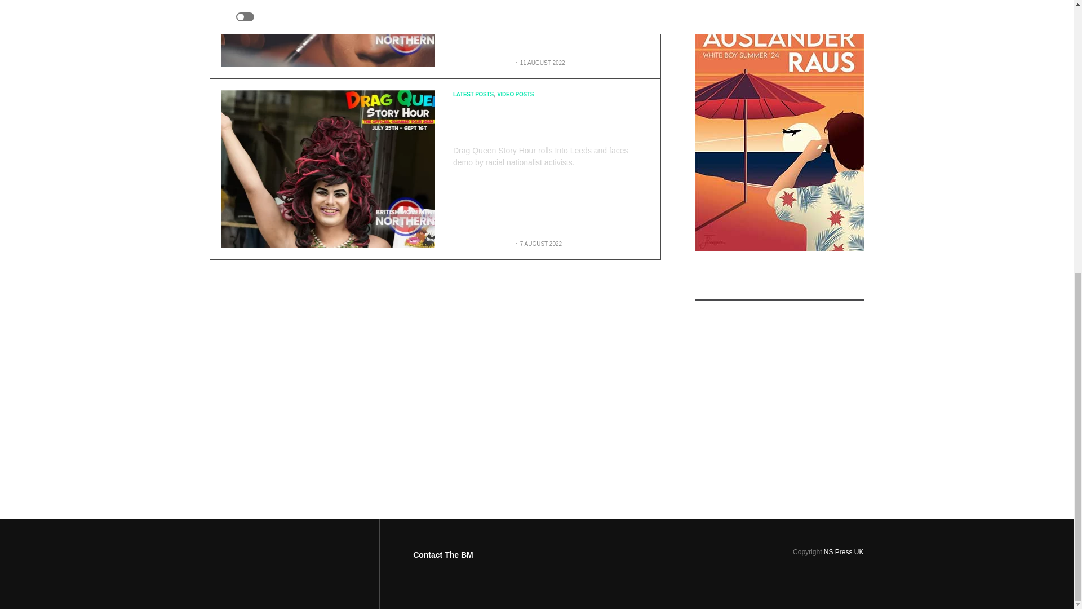  What do you see at coordinates (779, 403) in the screenshot?
I see `Subscribe To Our Bitchute Channel` at bounding box center [779, 403].